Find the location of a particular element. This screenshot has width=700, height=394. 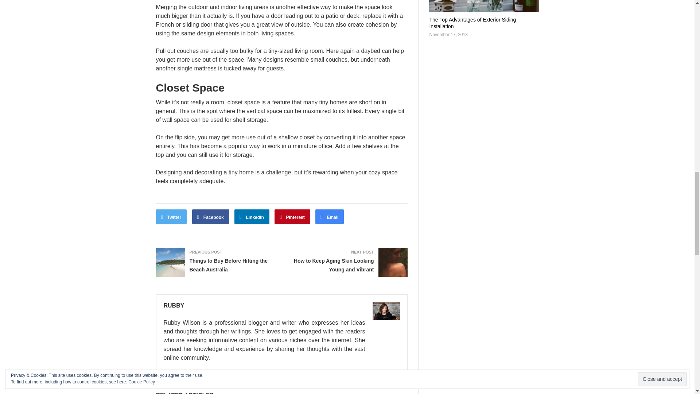

RUBBY is located at coordinates (174, 305).